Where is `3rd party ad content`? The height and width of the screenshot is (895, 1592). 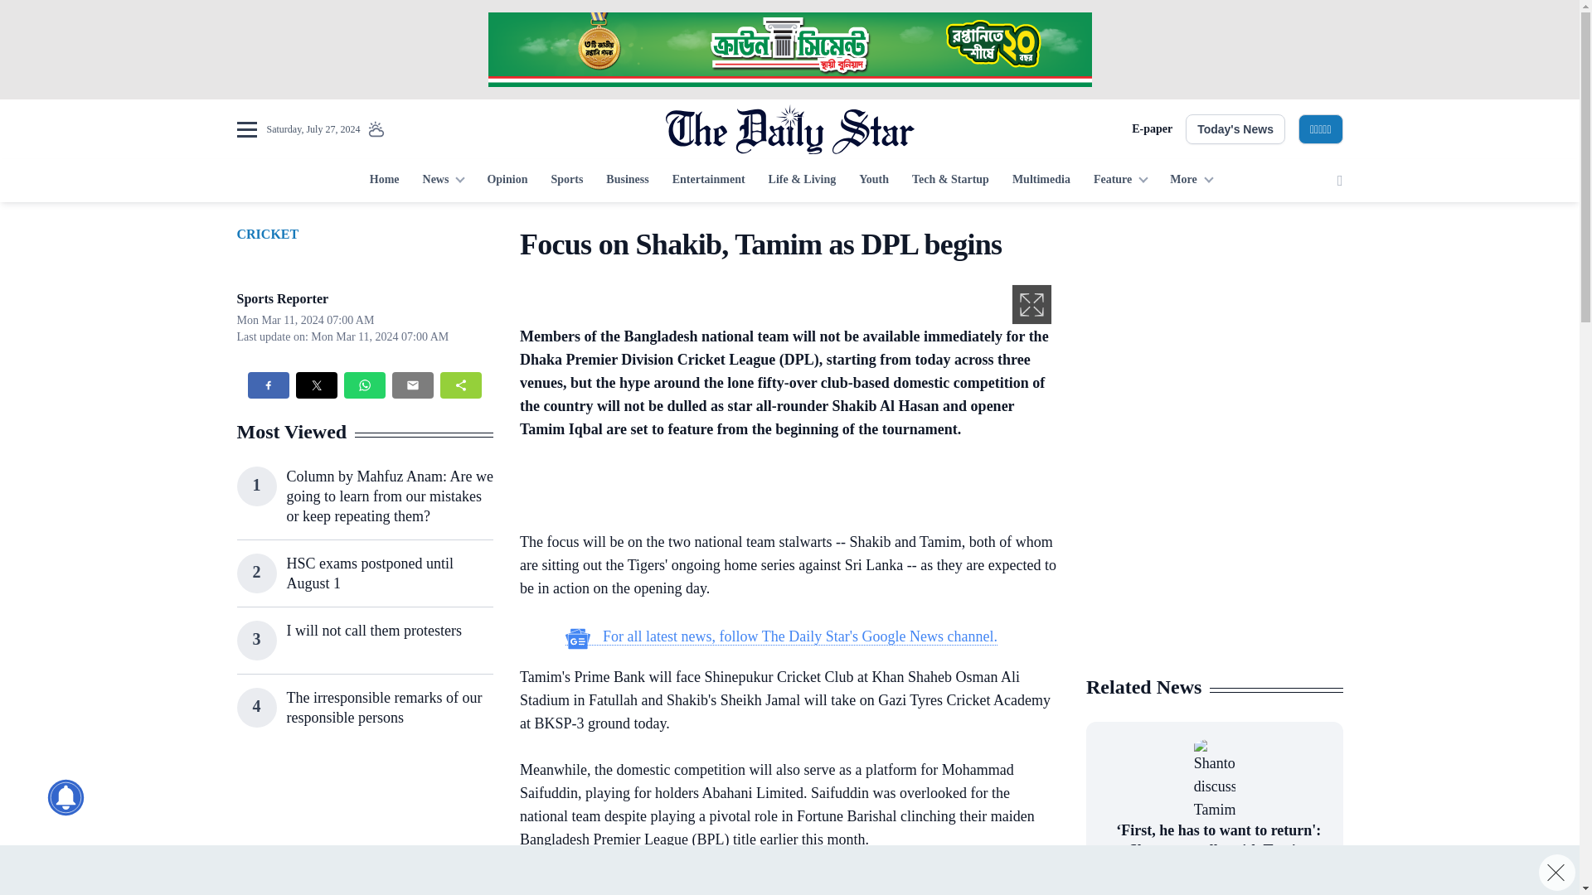 3rd party ad content is located at coordinates (781, 885).